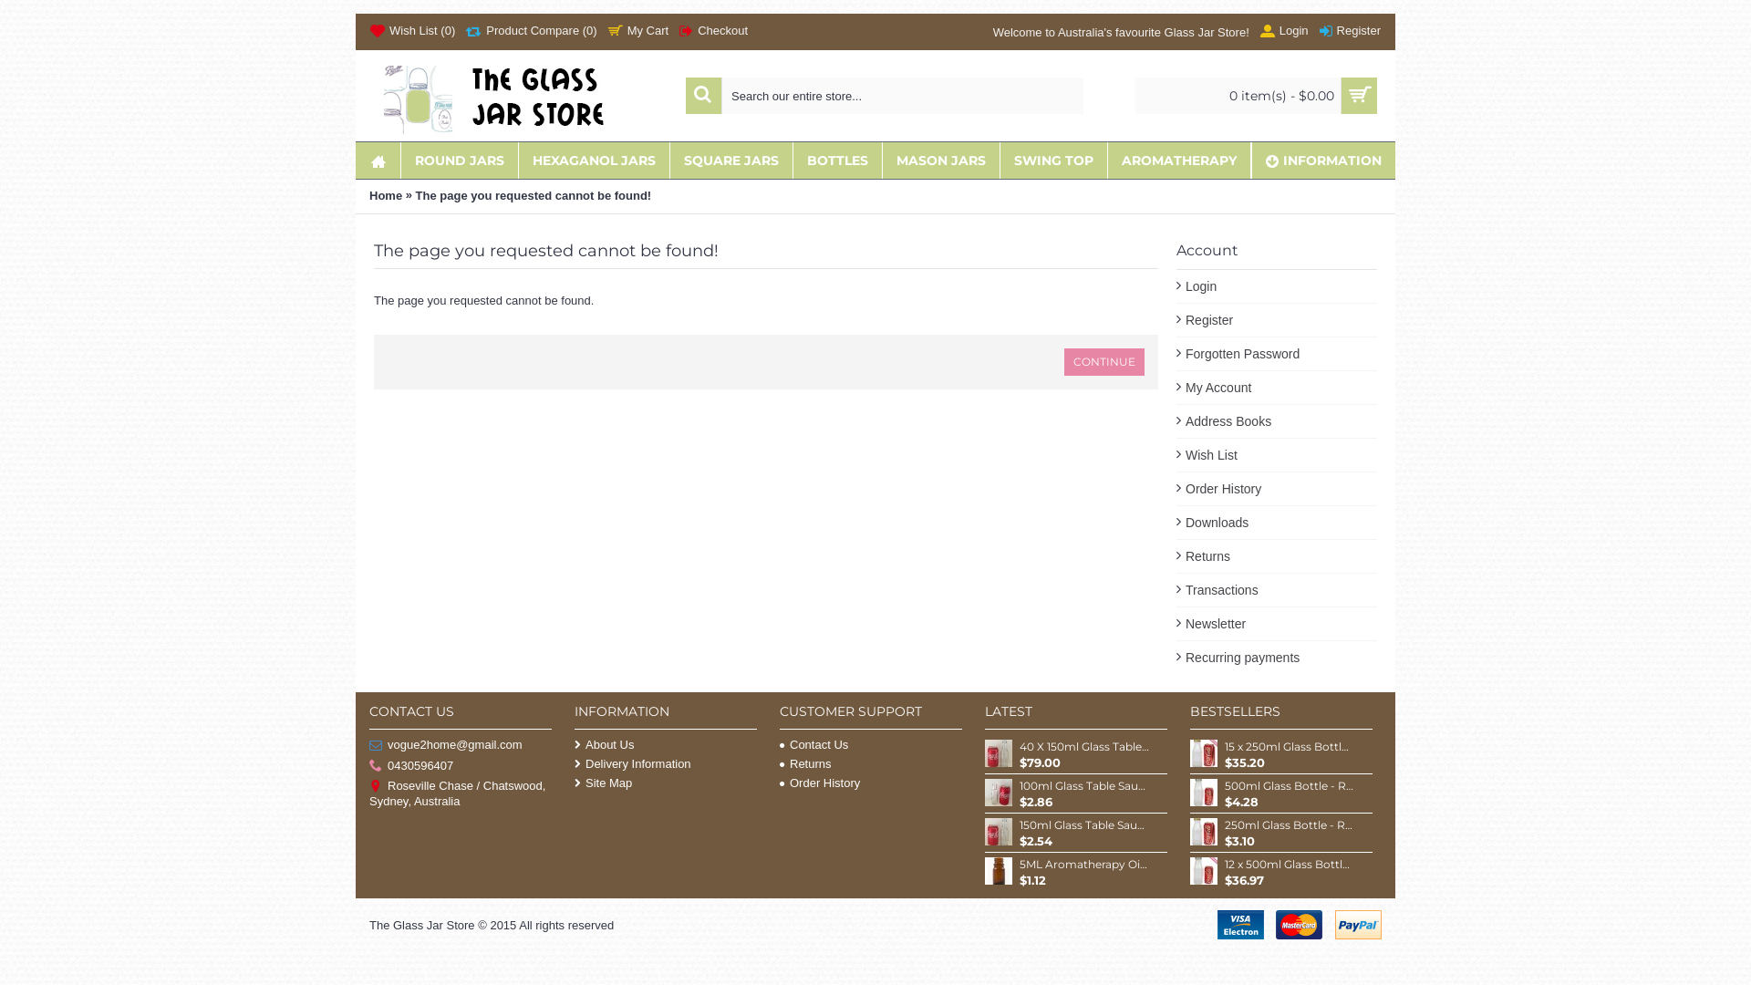  What do you see at coordinates (1277, 421) in the screenshot?
I see `Address Books` at bounding box center [1277, 421].